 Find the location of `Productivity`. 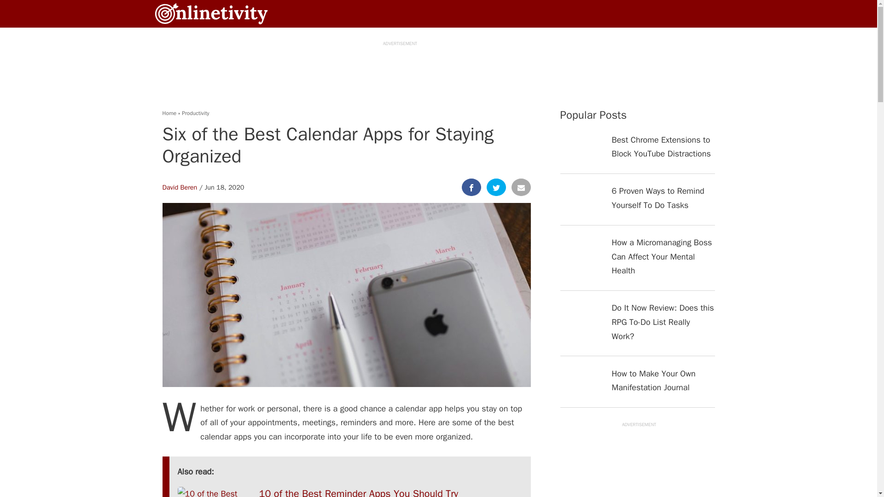

Productivity is located at coordinates (195, 113).